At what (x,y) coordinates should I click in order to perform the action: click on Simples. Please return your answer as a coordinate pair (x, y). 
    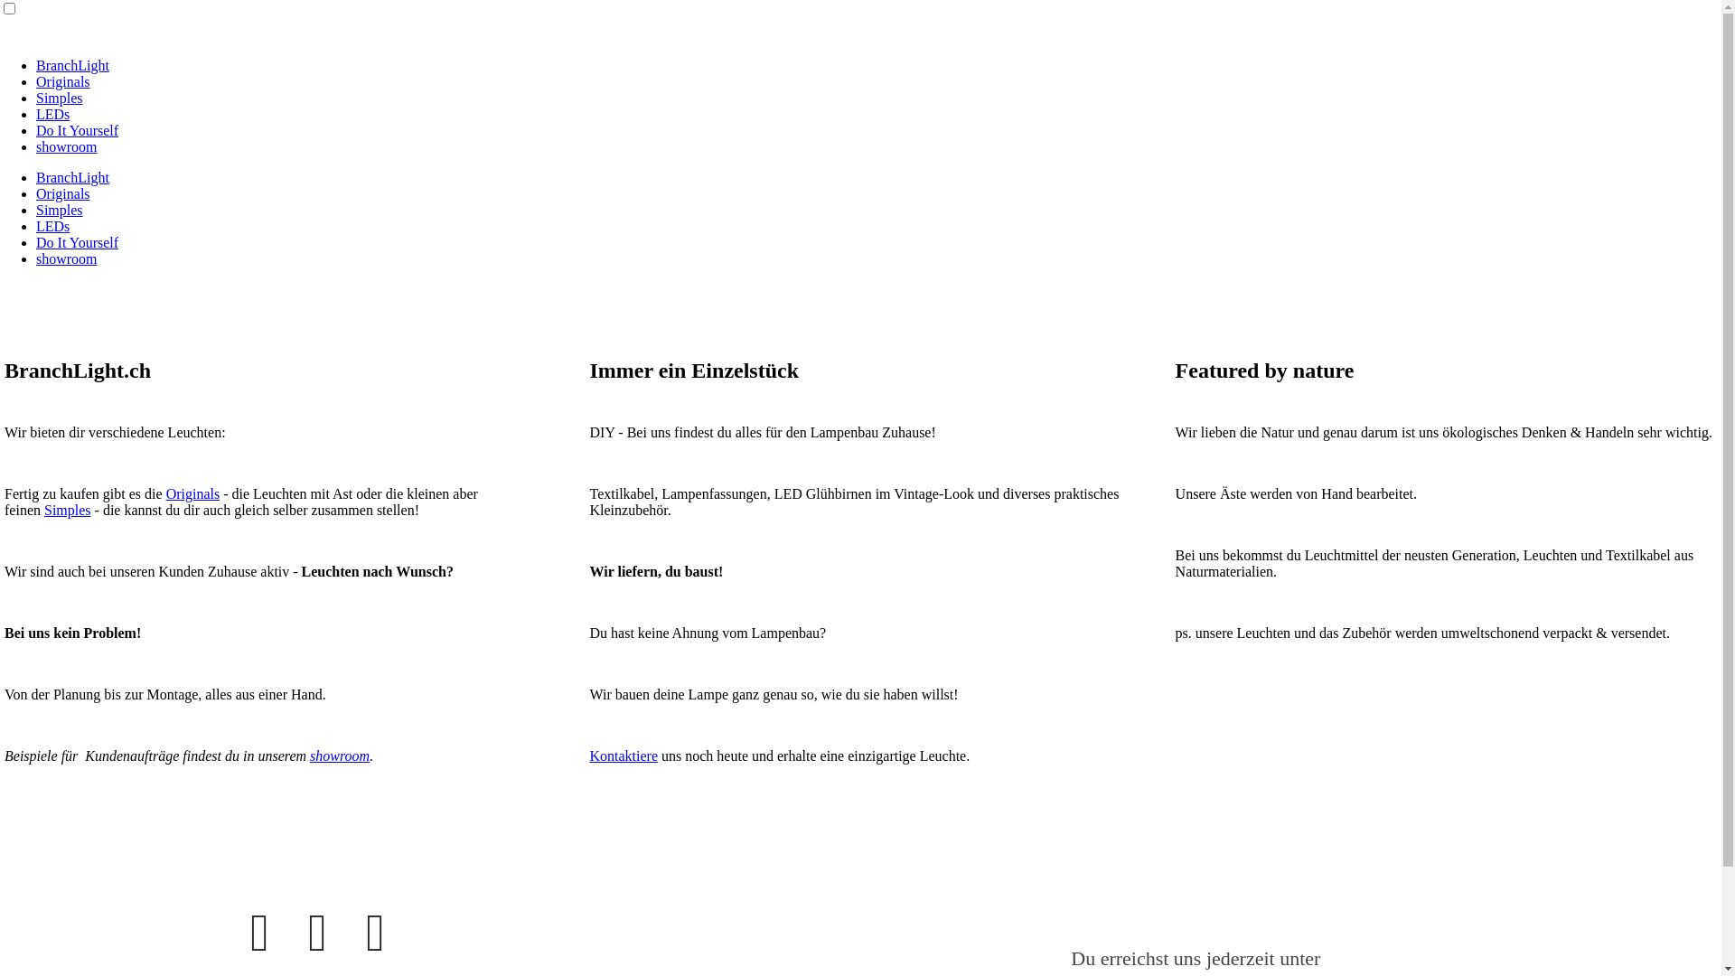
    Looking at the image, I should click on (60, 210).